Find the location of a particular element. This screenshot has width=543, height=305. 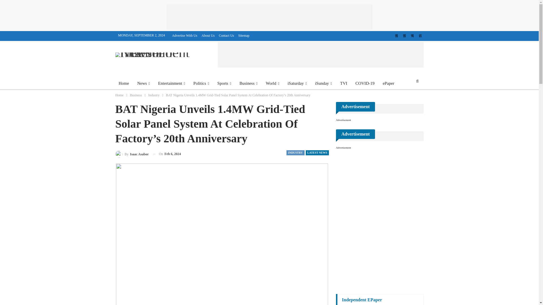

Home is located at coordinates (124, 83).